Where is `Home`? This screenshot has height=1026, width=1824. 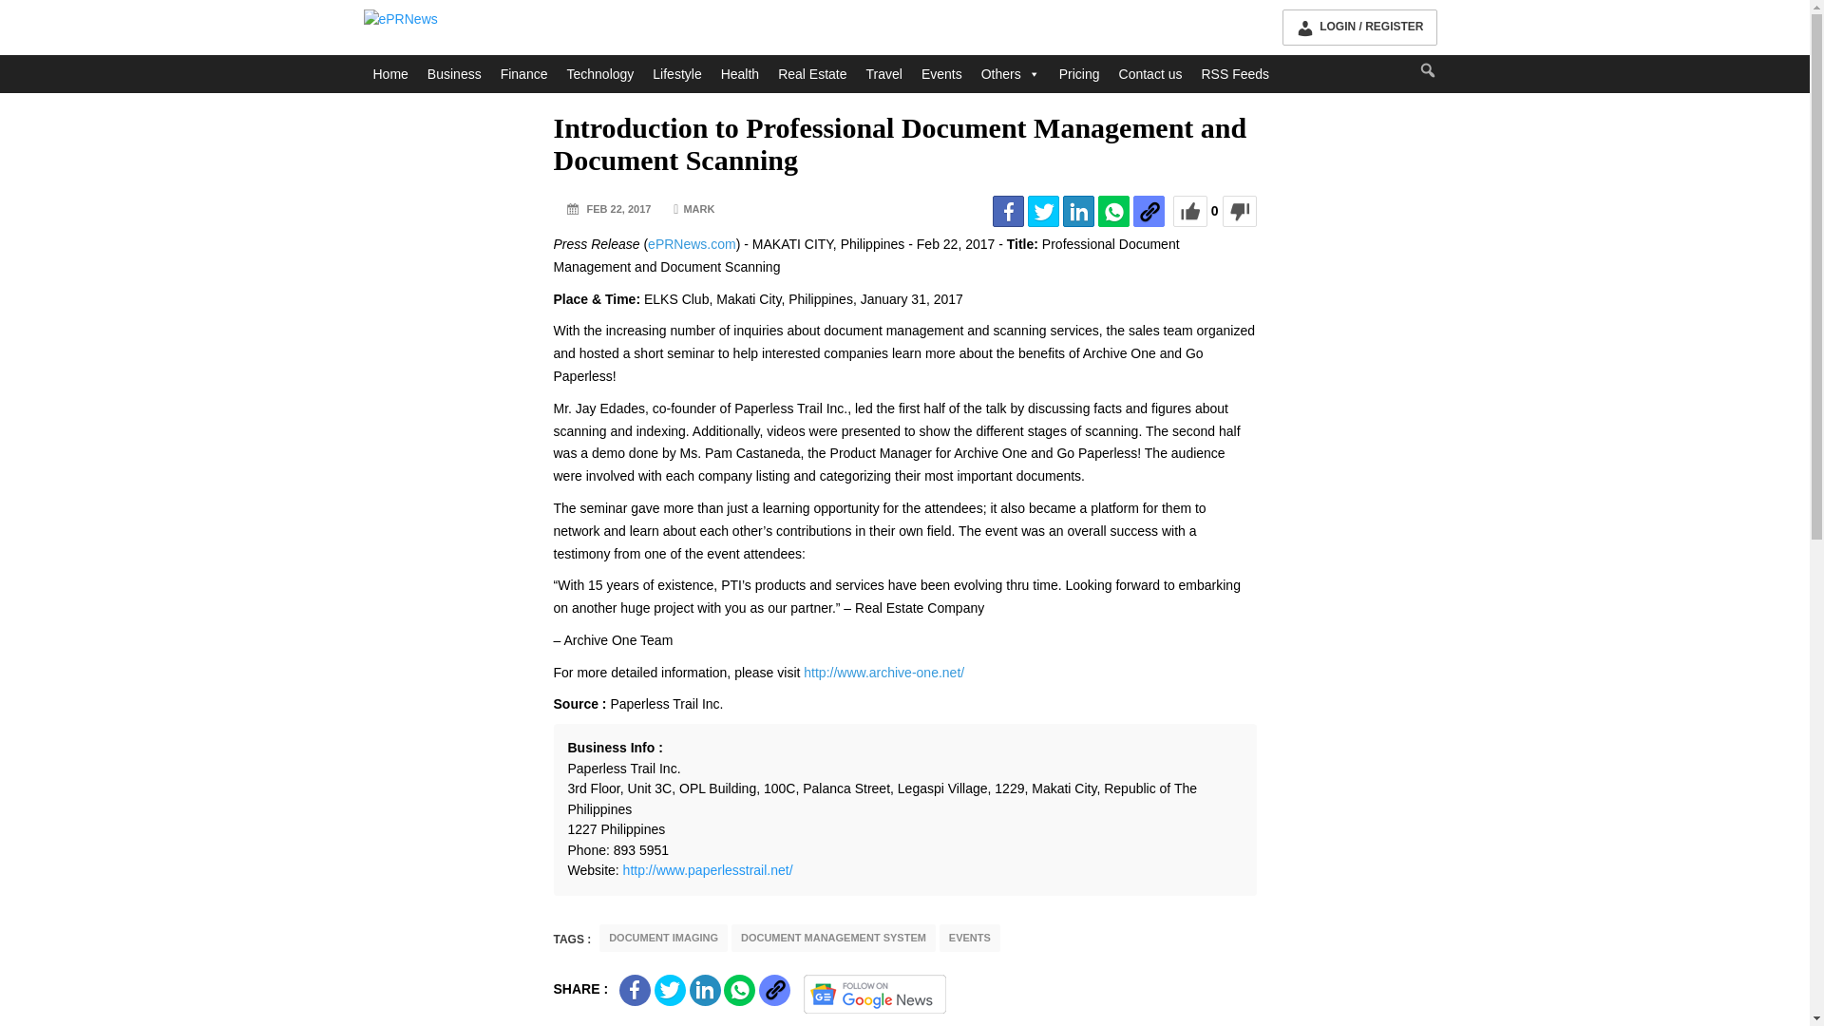 Home is located at coordinates (389, 74).